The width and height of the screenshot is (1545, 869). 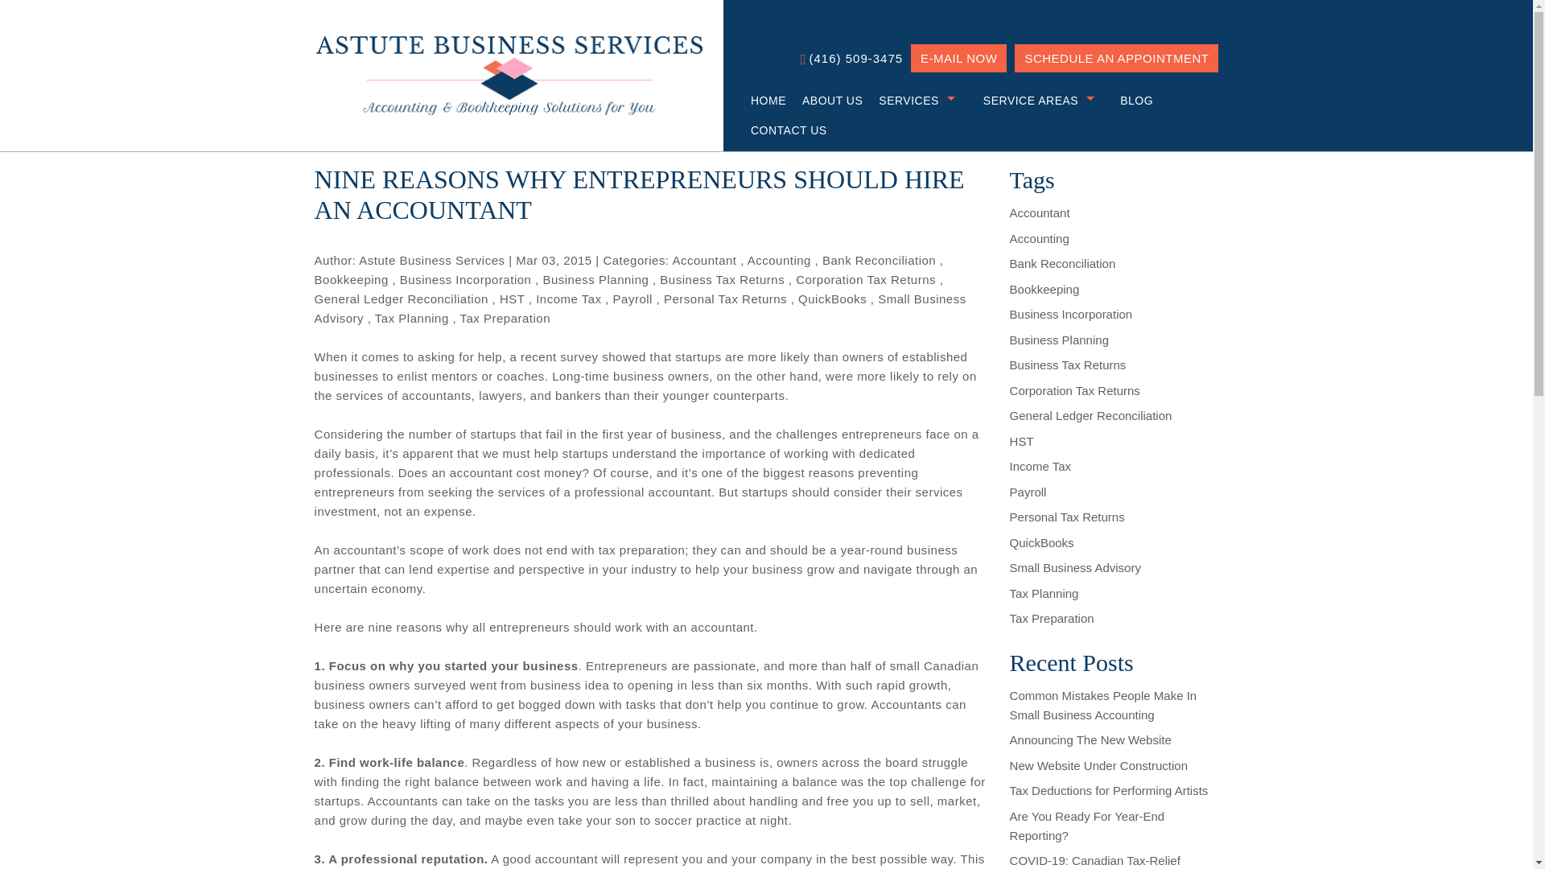 What do you see at coordinates (781, 130) in the screenshot?
I see `CONTACT US` at bounding box center [781, 130].